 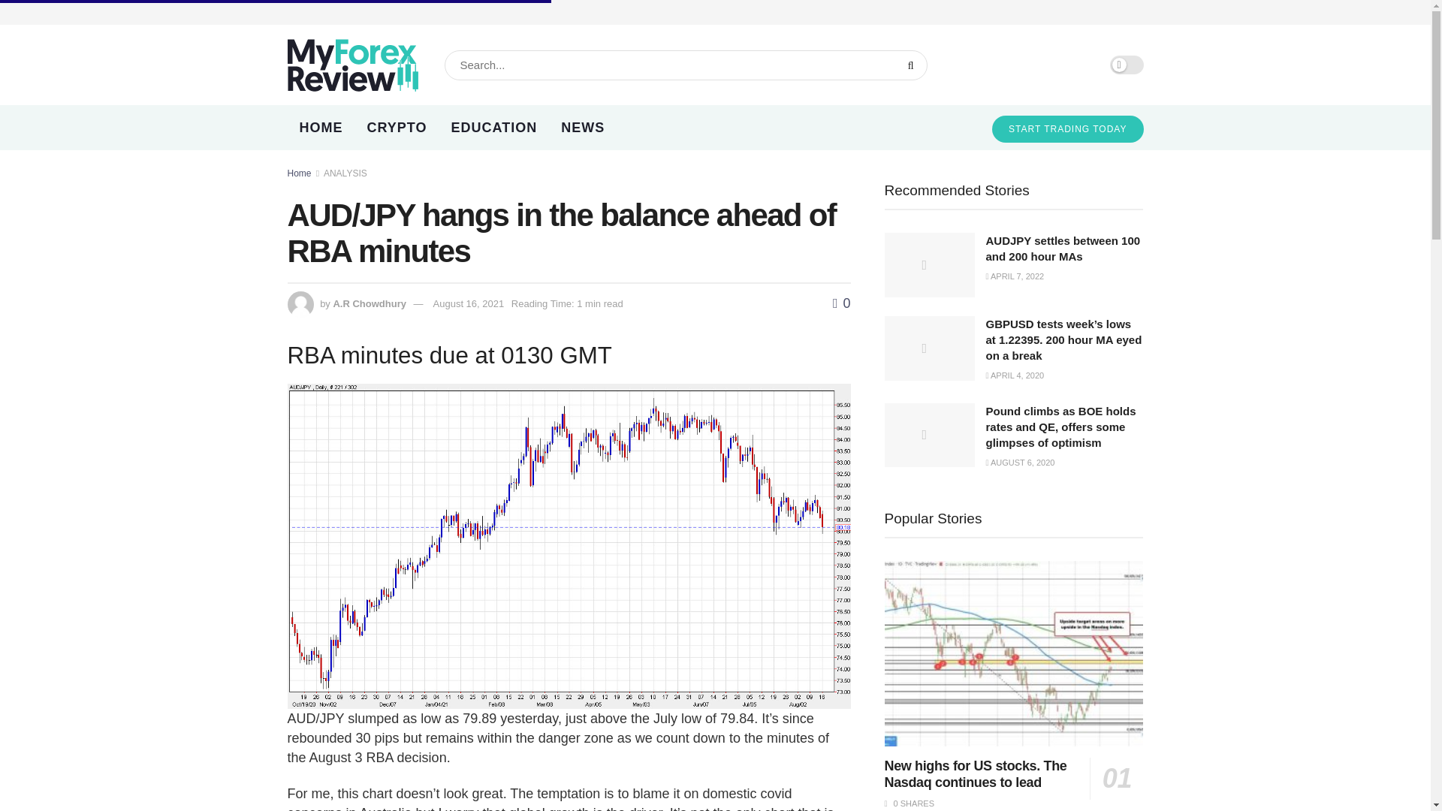 I want to click on CRYPTO, so click(x=397, y=128).